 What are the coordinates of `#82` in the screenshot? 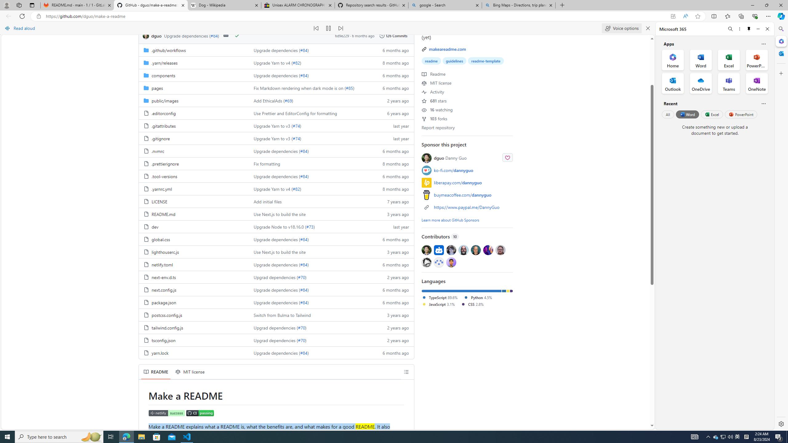 It's located at (296, 189).